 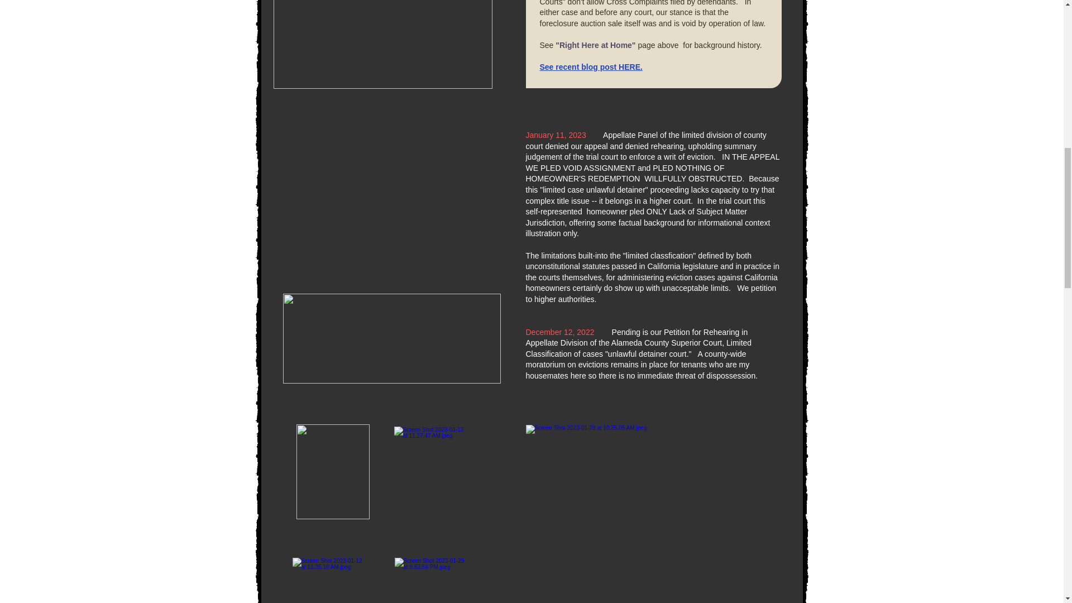 What do you see at coordinates (591, 67) in the screenshot?
I see `See recent blog post HERE.` at bounding box center [591, 67].